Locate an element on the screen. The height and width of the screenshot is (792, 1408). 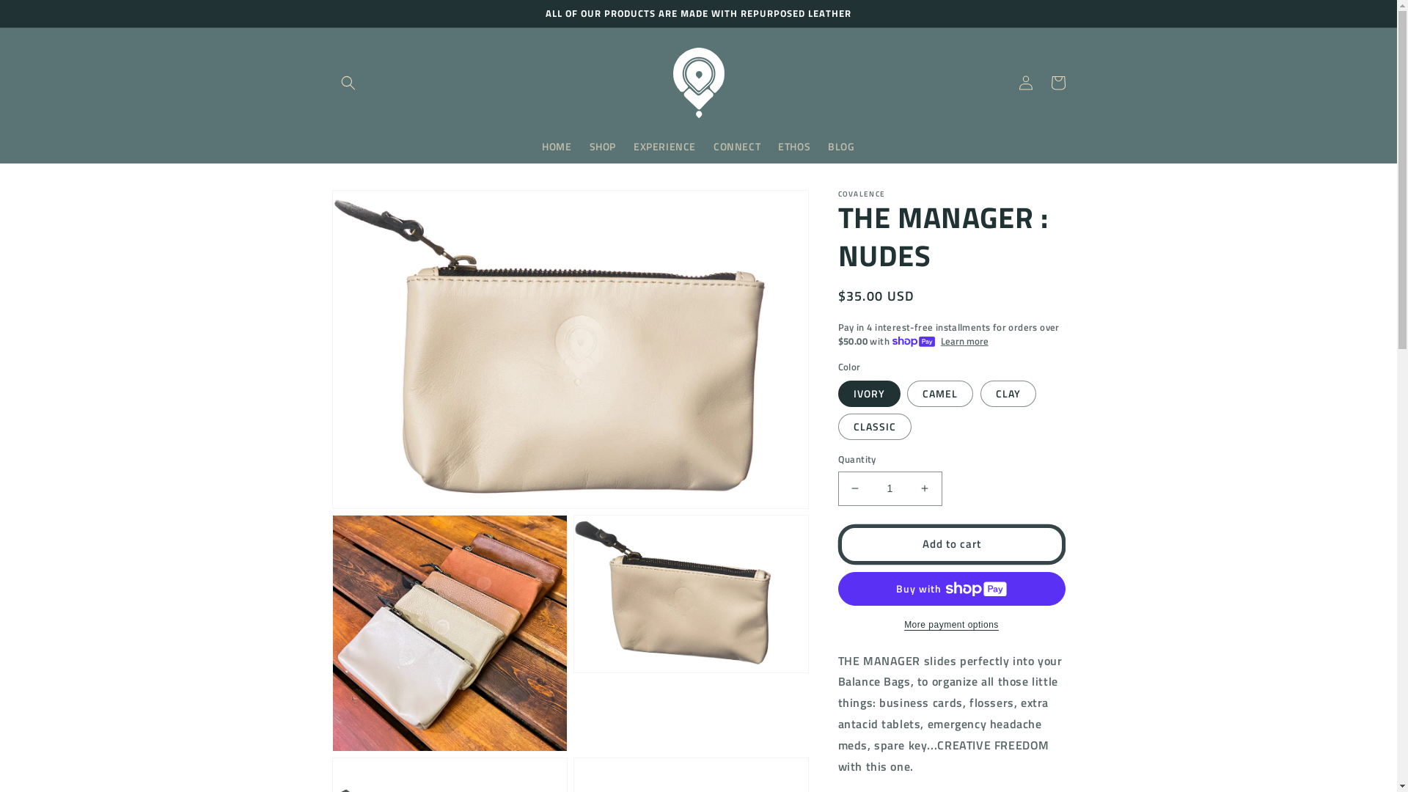
Add to cart is located at coordinates (951, 544).